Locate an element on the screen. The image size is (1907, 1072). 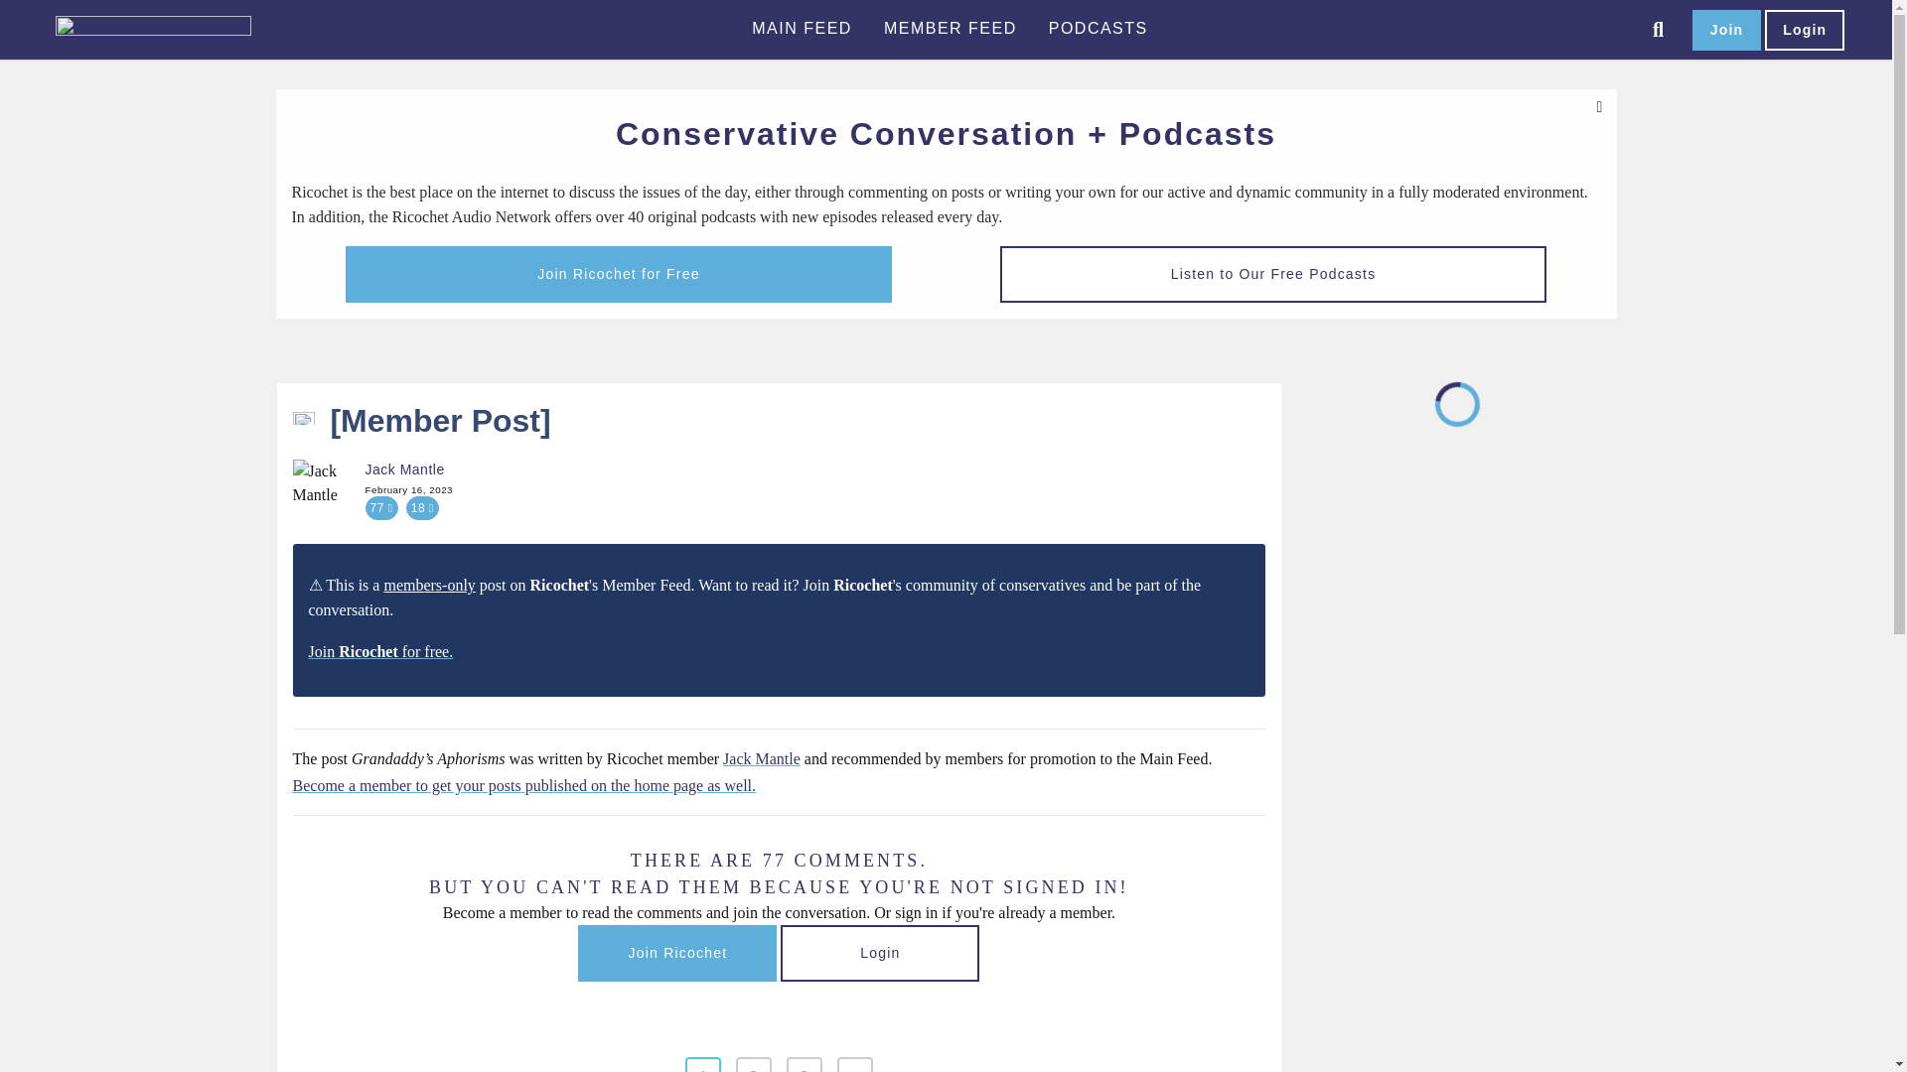
Ricochet Home Page is located at coordinates (185, 30).